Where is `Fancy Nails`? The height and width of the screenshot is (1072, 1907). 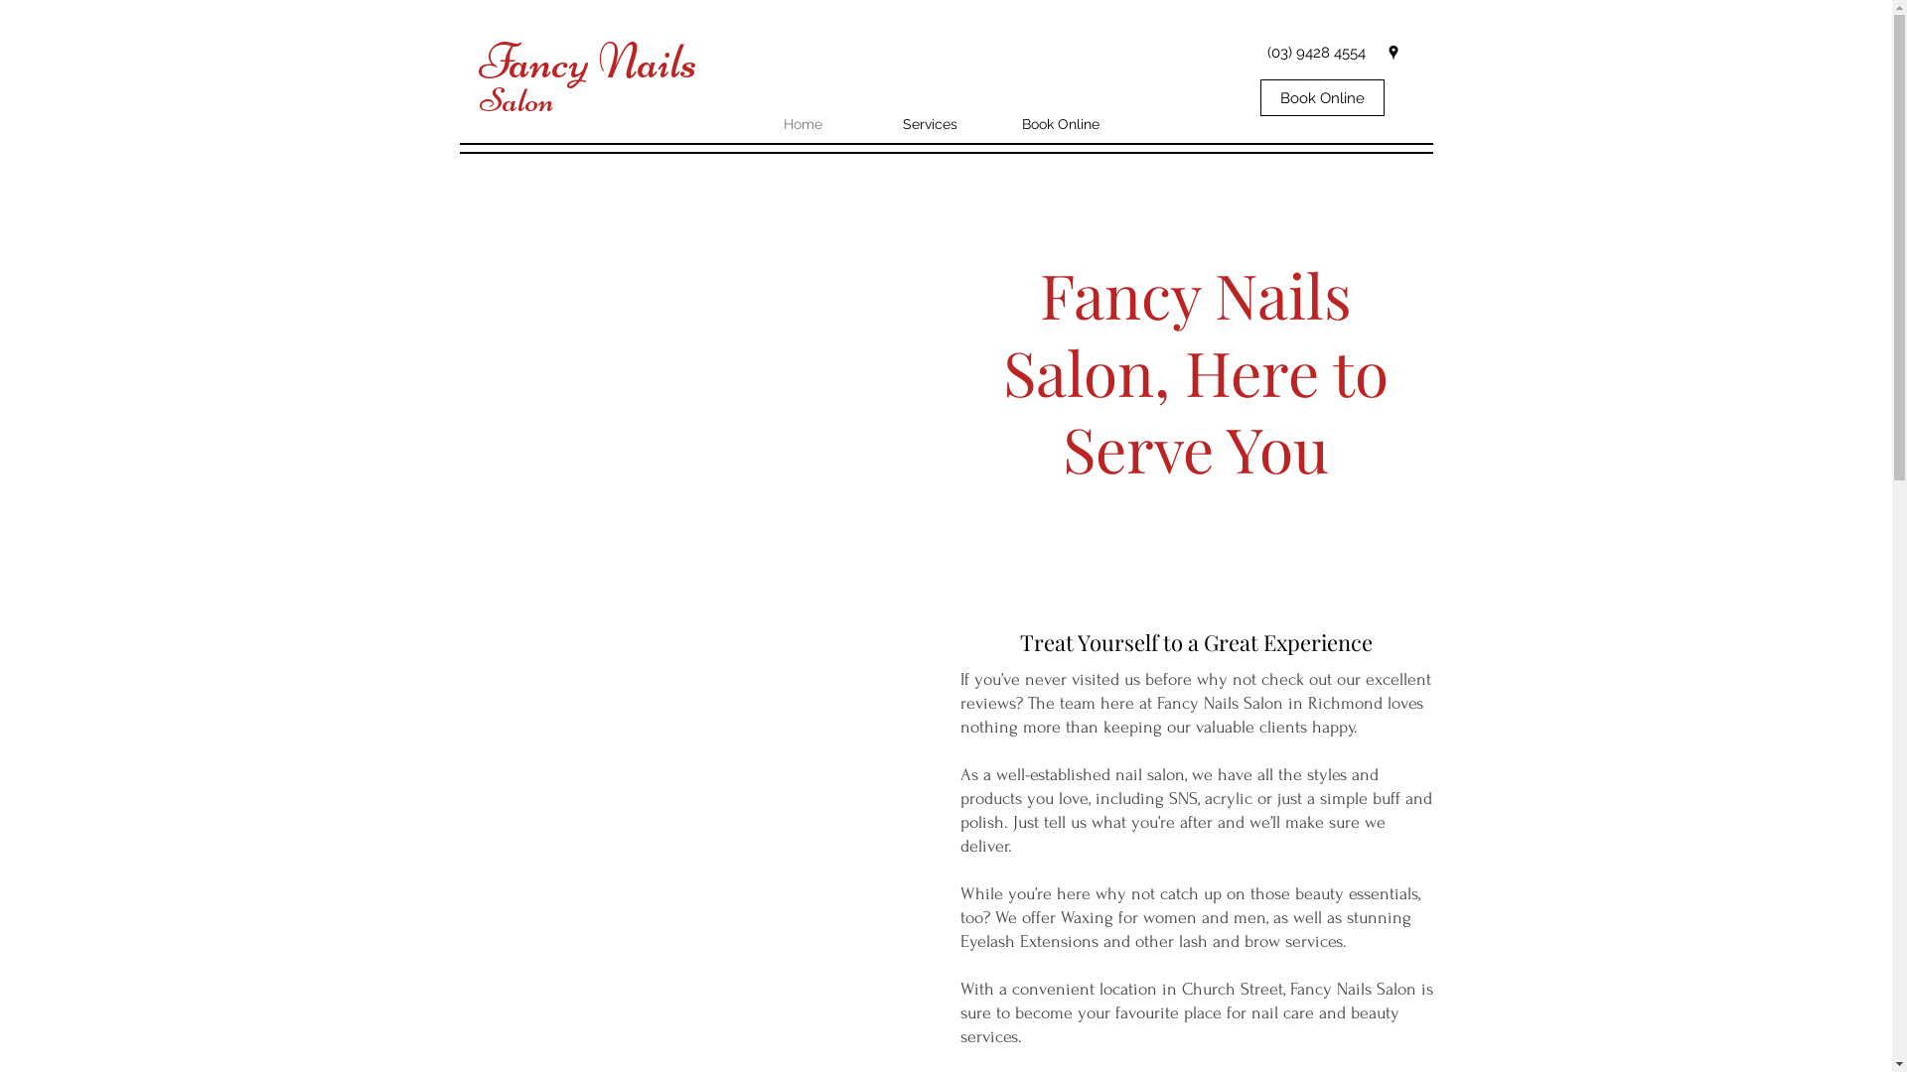 Fancy Nails is located at coordinates (588, 62).